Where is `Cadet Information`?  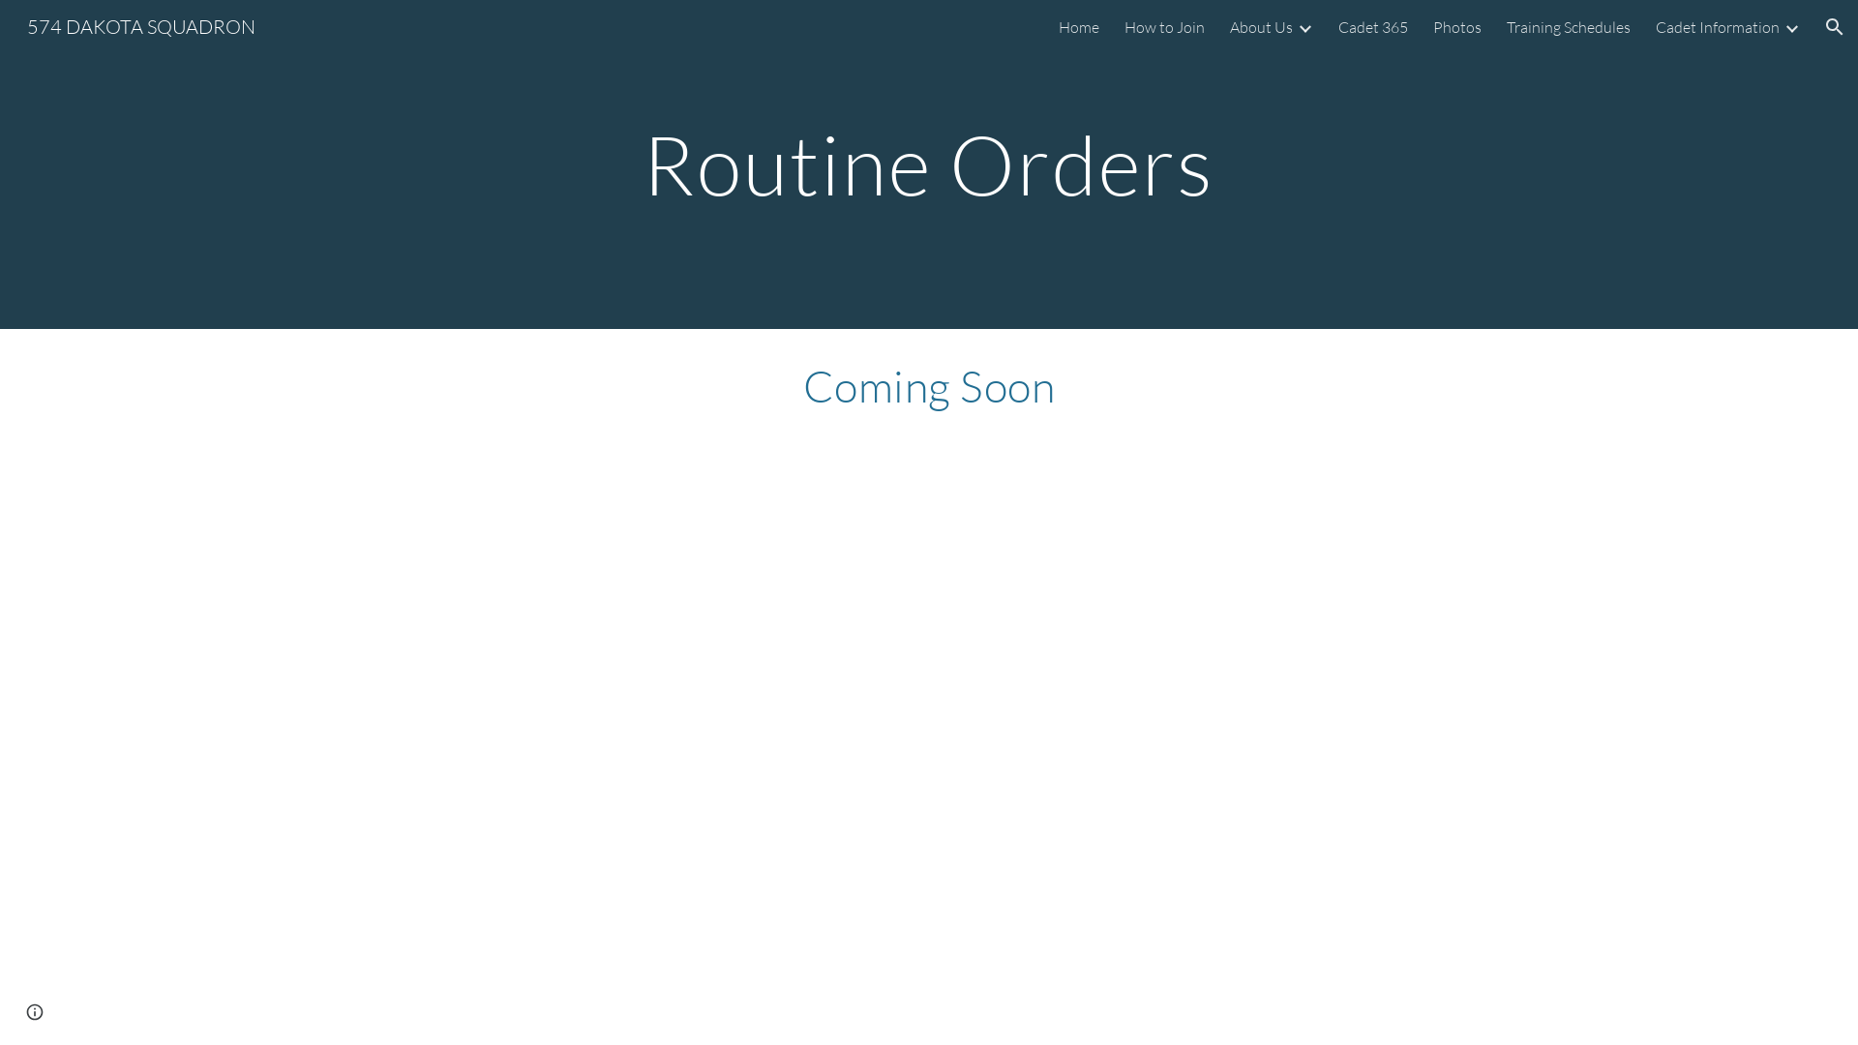
Cadet Information is located at coordinates (1718, 27).